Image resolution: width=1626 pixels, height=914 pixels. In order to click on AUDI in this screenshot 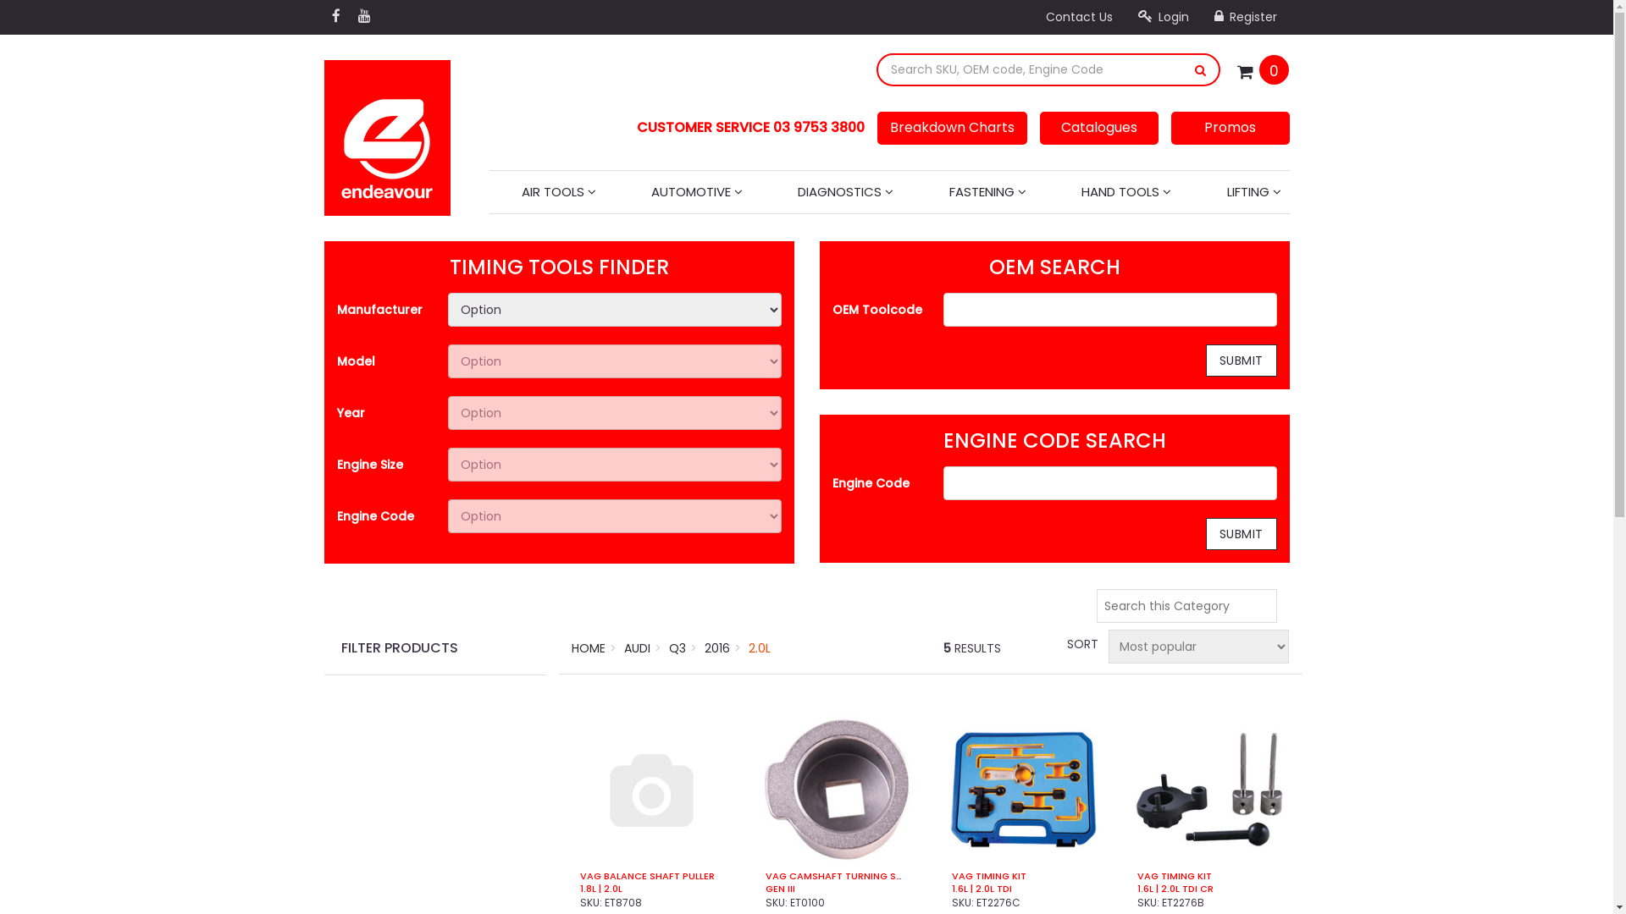, I will do `click(637, 648)`.